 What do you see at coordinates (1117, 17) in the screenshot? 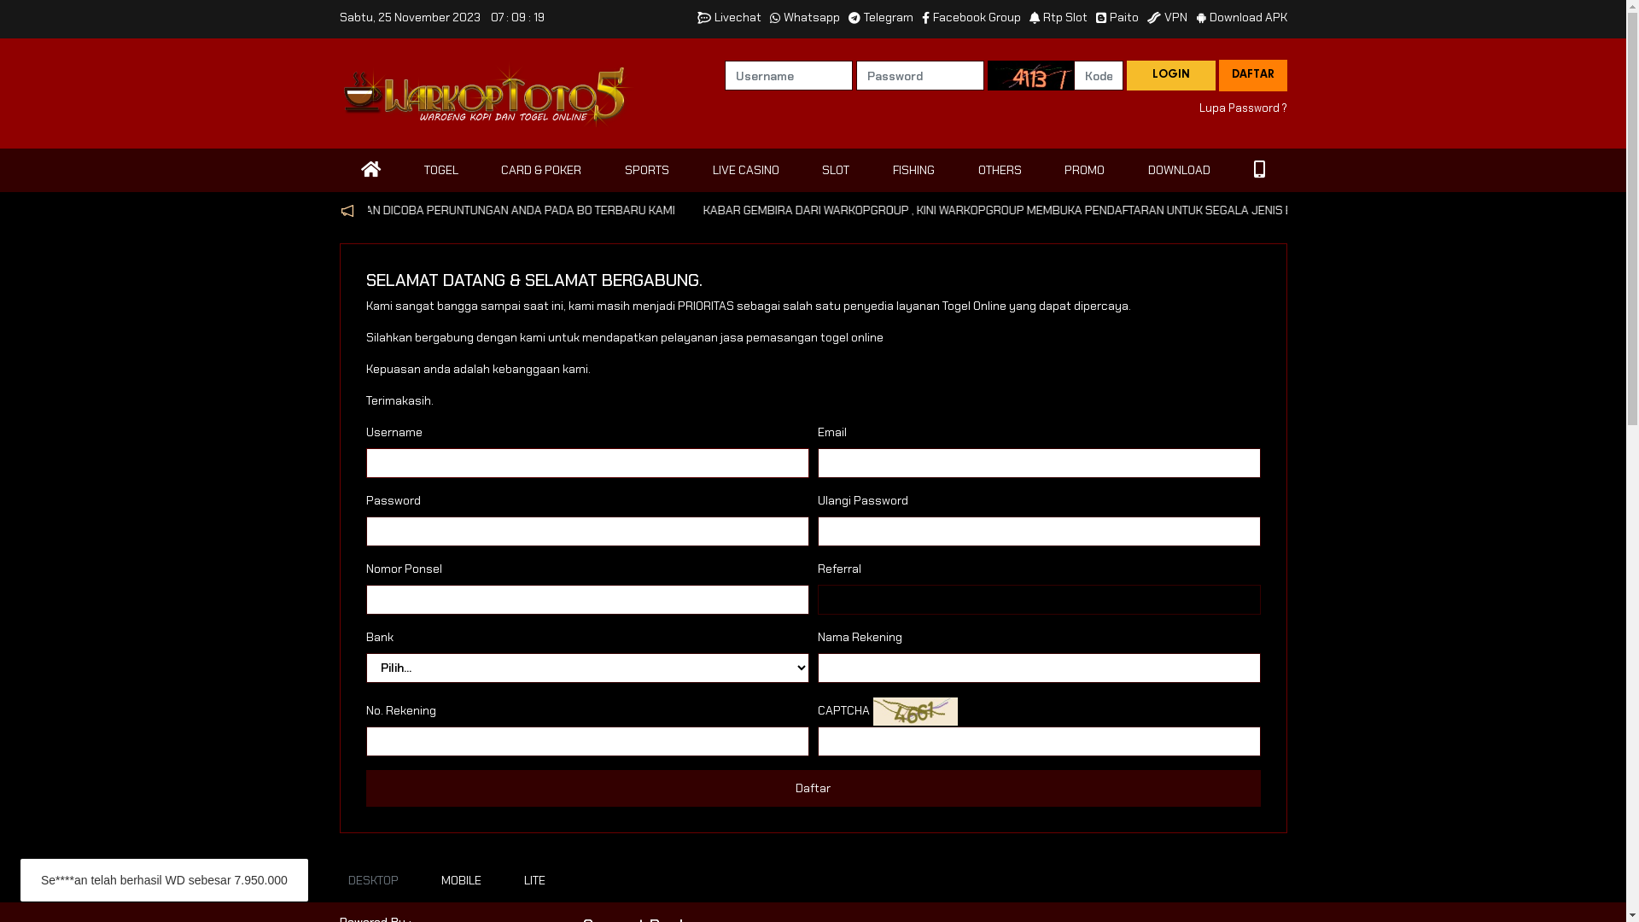
I see `Paito` at bounding box center [1117, 17].